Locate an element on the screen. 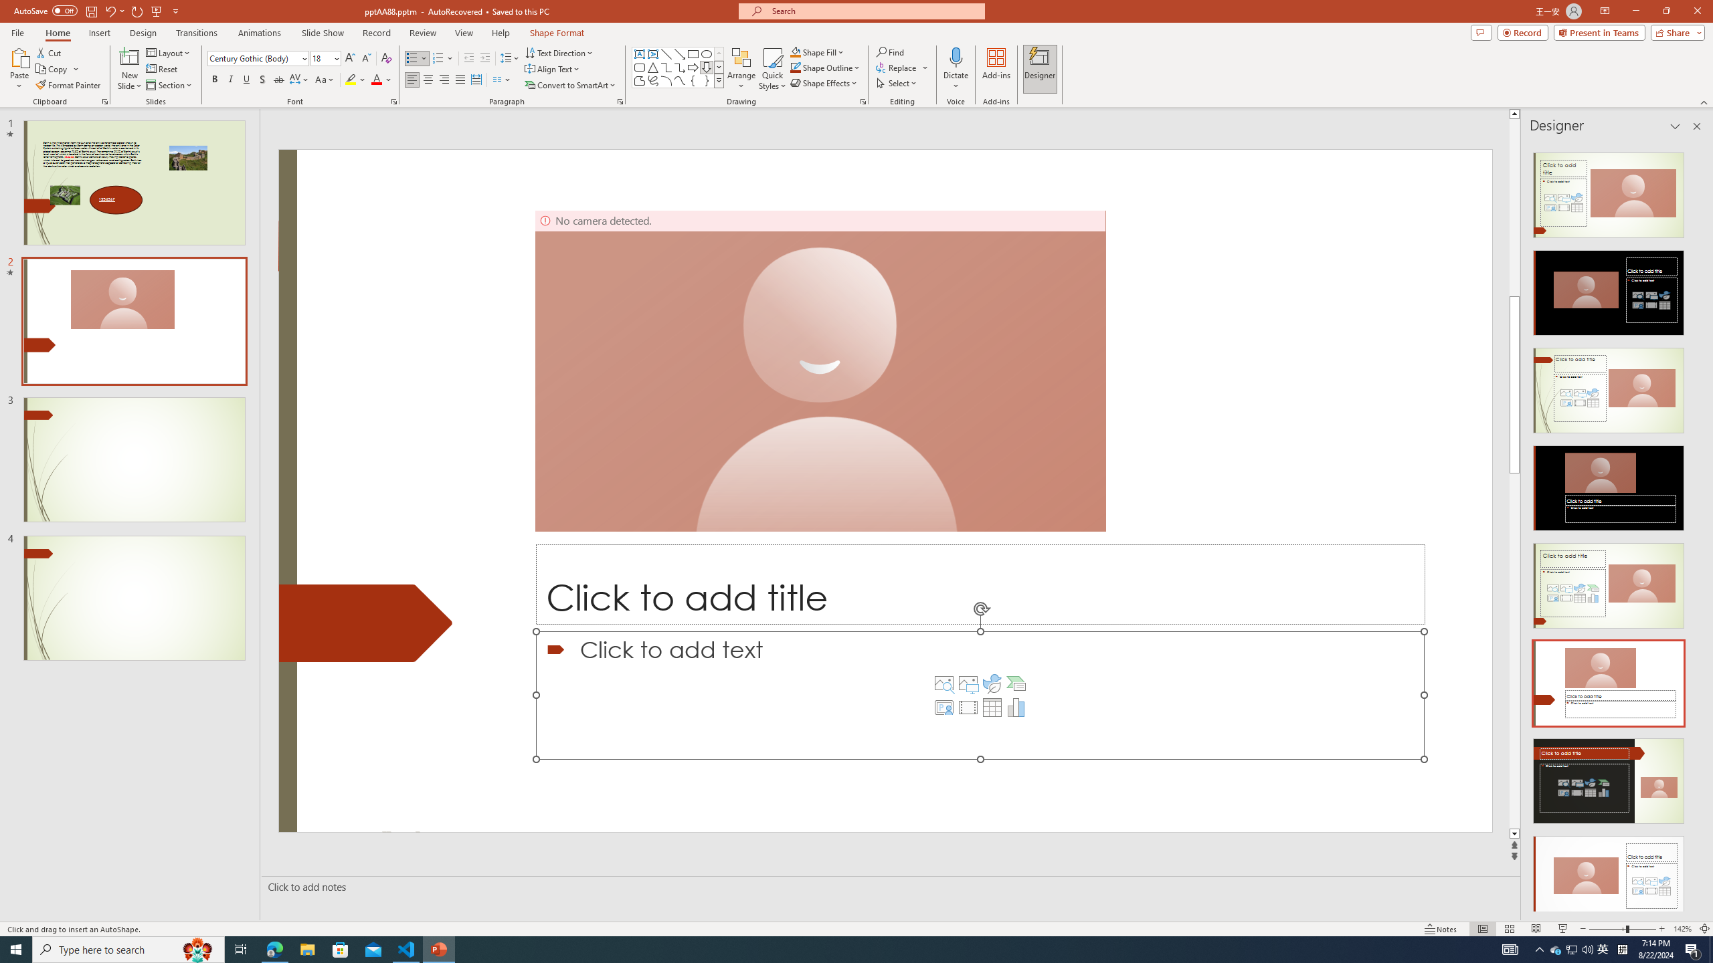  View is located at coordinates (464, 33).